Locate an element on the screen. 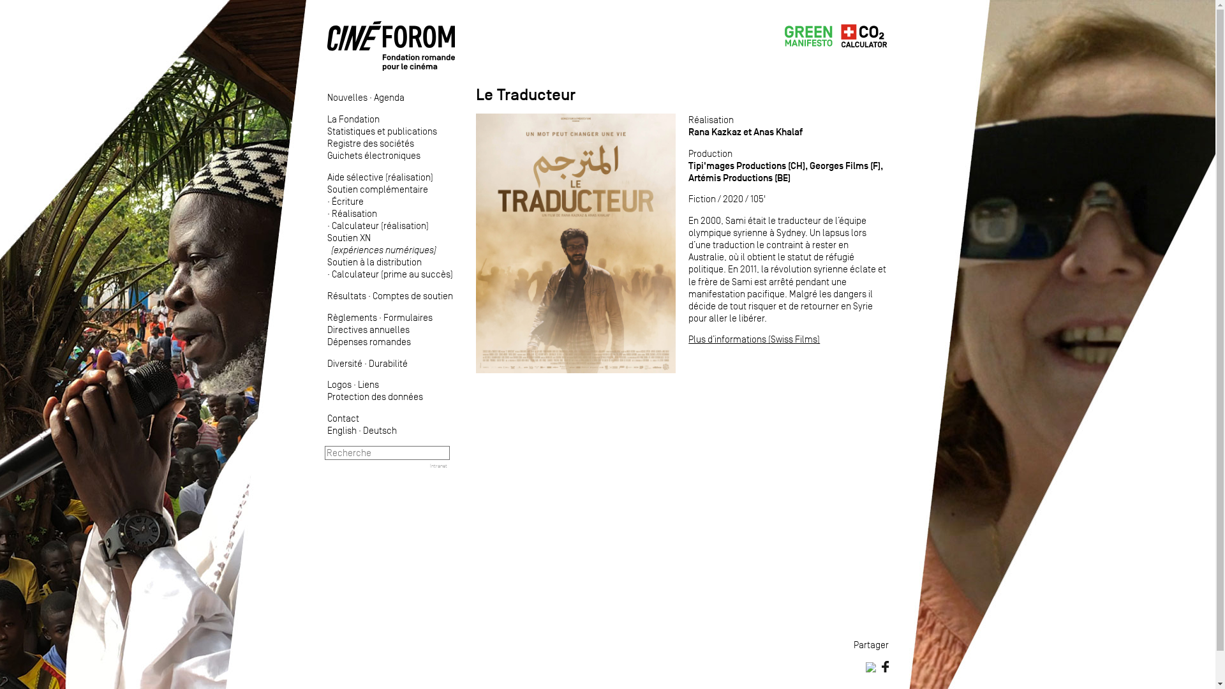 The image size is (1225, 689). Agenda is located at coordinates (389, 97).